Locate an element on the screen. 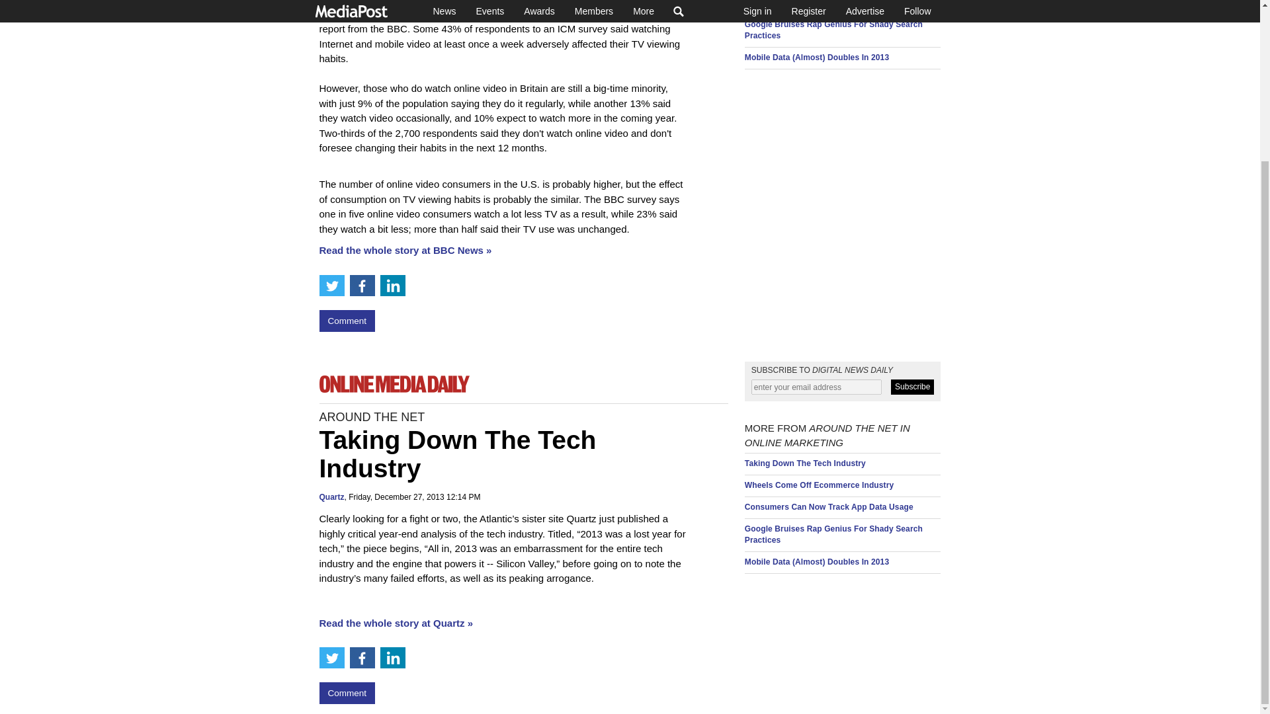 The width and height of the screenshot is (1270, 714). Share on Twitter is located at coordinates (331, 286).